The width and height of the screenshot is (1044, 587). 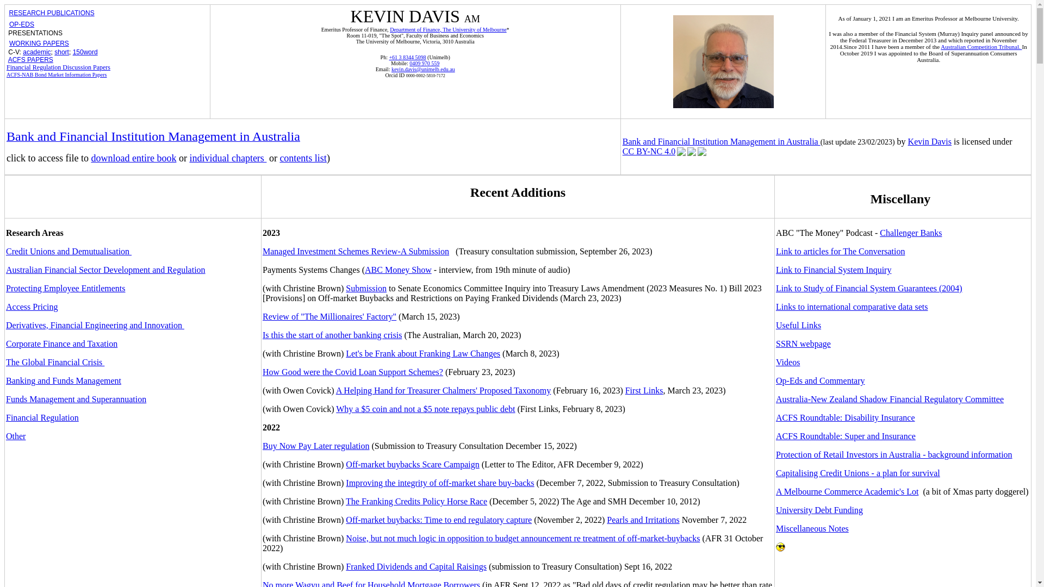 What do you see at coordinates (227, 158) in the screenshot?
I see `individual chapters ` at bounding box center [227, 158].